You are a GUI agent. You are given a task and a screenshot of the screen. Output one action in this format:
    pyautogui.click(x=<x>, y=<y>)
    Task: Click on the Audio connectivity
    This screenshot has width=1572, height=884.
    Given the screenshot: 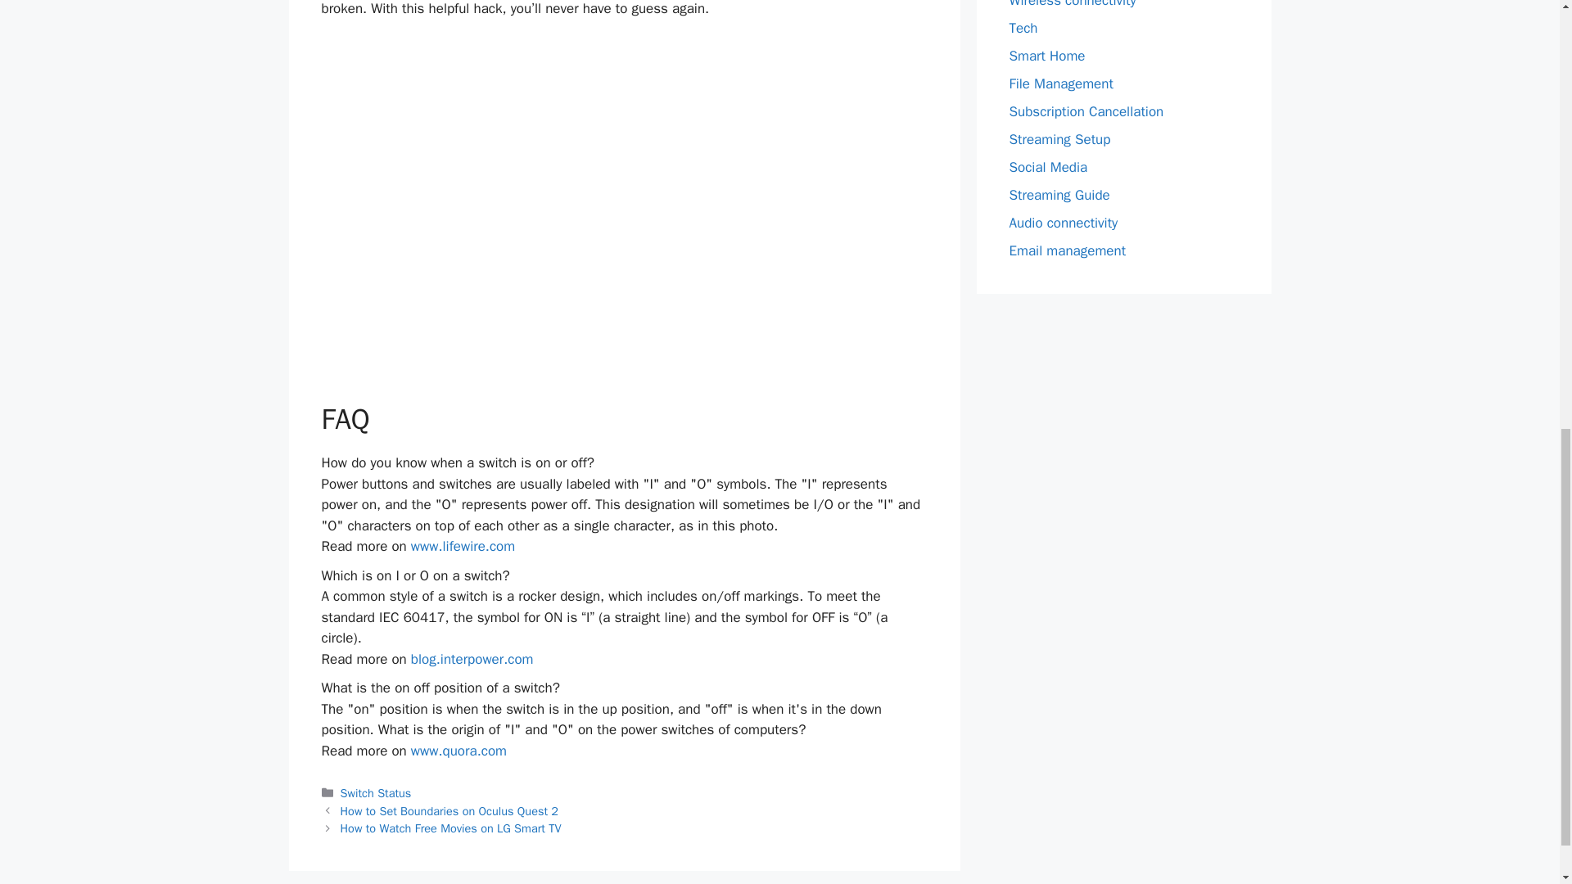 What is the action you would take?
    pyautogui.click(x=1063, y=223)
    